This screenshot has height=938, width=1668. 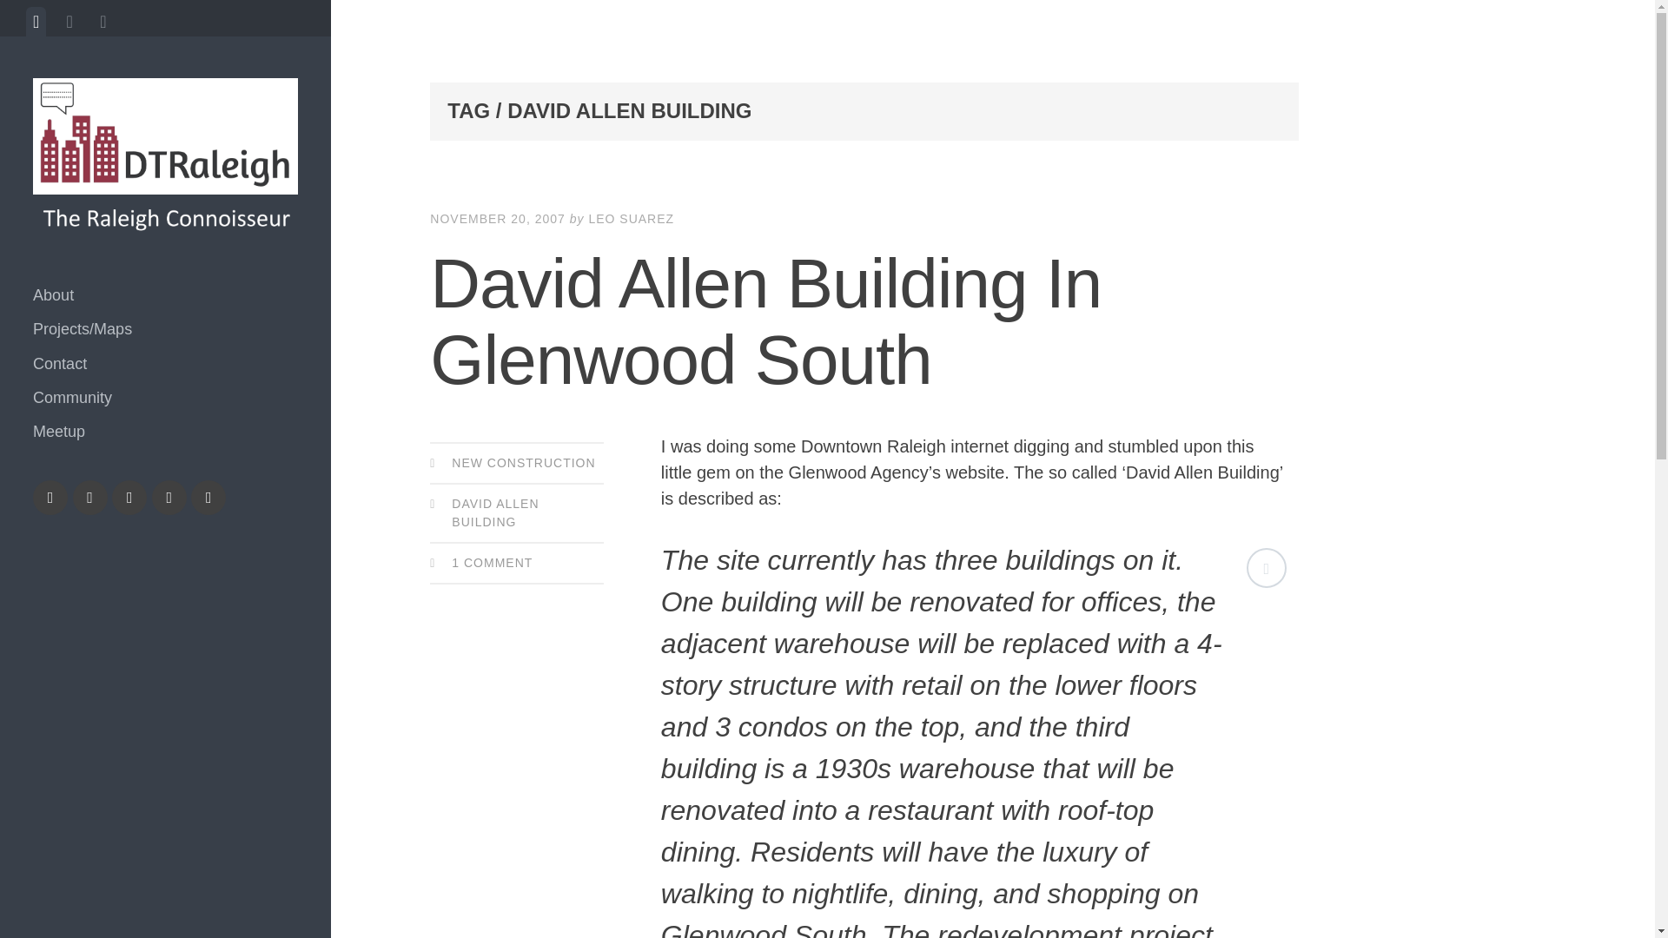 I want to click on Email, so click(x=208, y=497).